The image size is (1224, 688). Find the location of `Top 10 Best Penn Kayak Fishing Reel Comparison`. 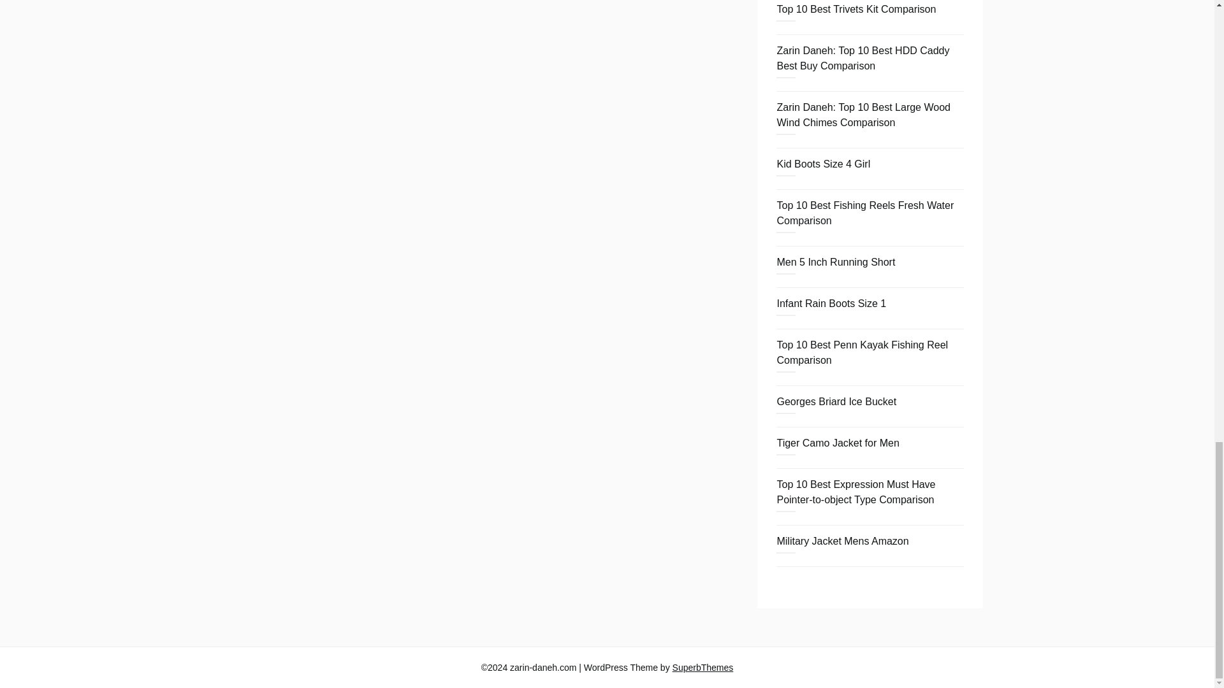

Top 10 Best Penn Kayak Fishing Reel Comparison is located at coordinates (862, 352).